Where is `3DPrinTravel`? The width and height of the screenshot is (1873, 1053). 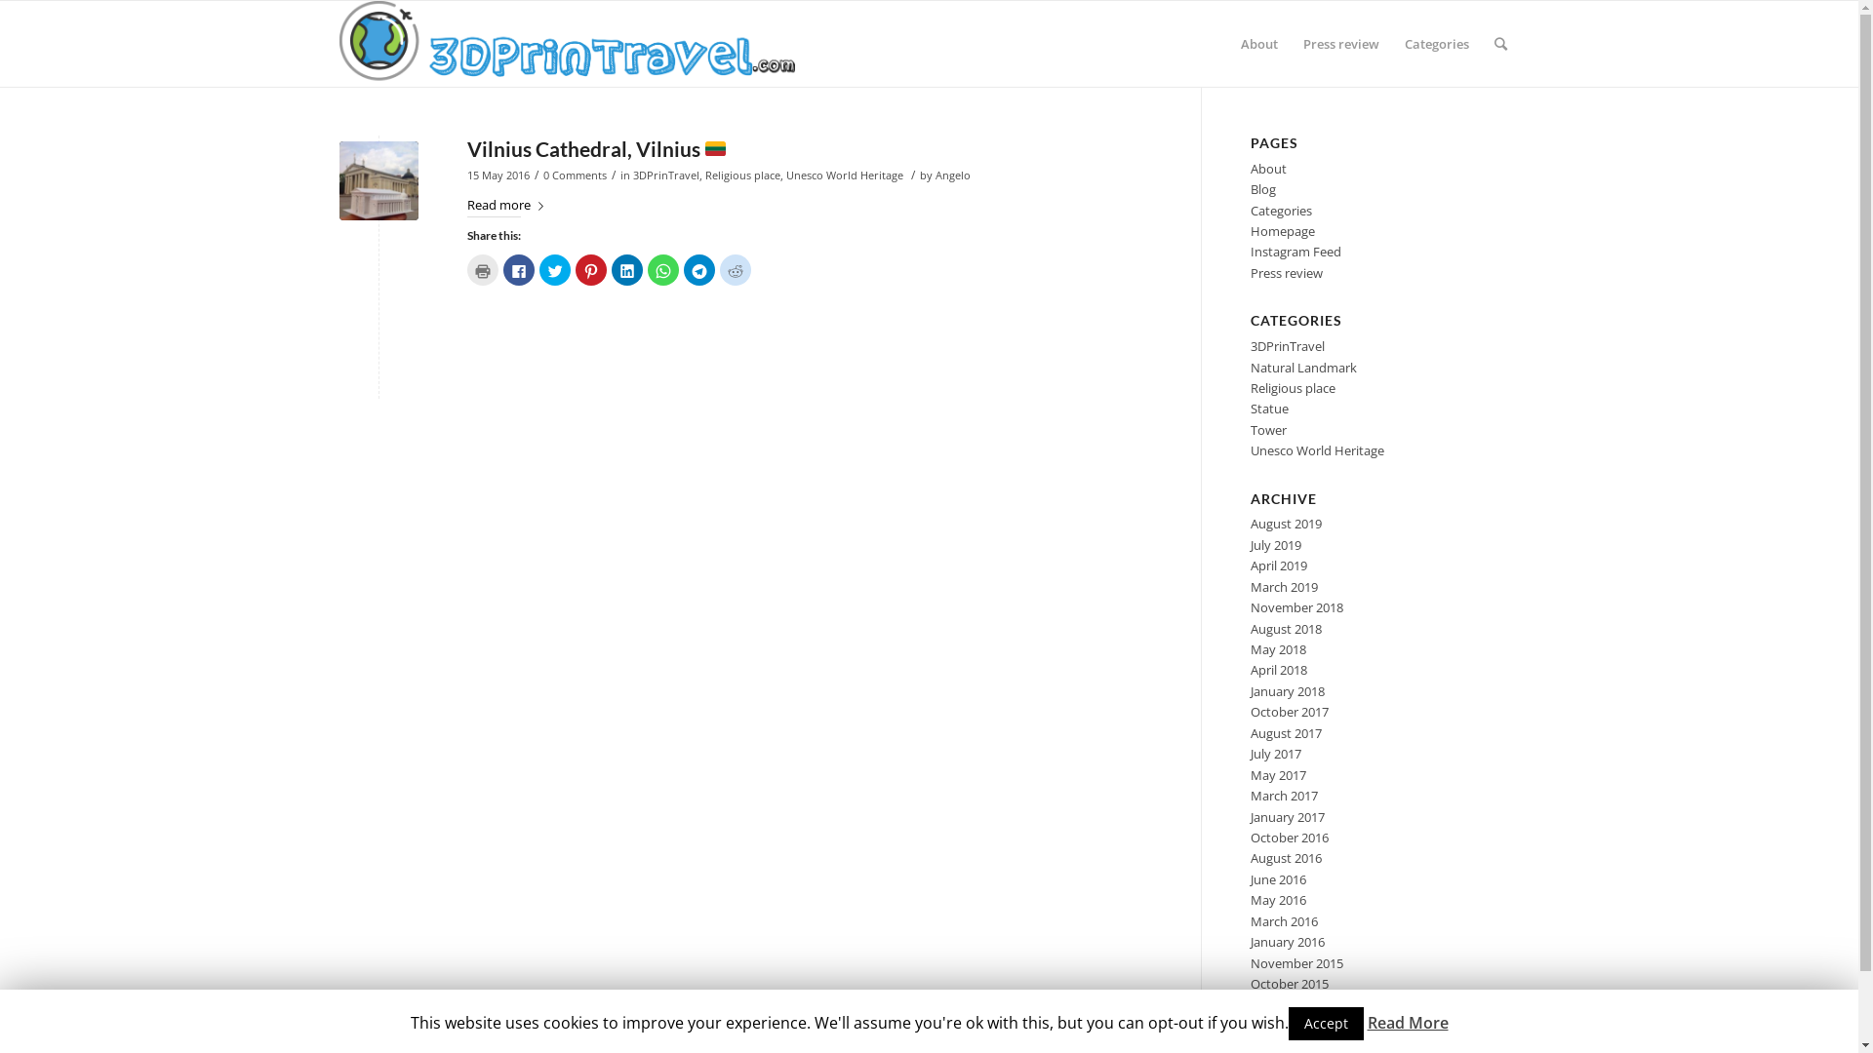
3DPrinTravel is located at coordinates (1288, 346).